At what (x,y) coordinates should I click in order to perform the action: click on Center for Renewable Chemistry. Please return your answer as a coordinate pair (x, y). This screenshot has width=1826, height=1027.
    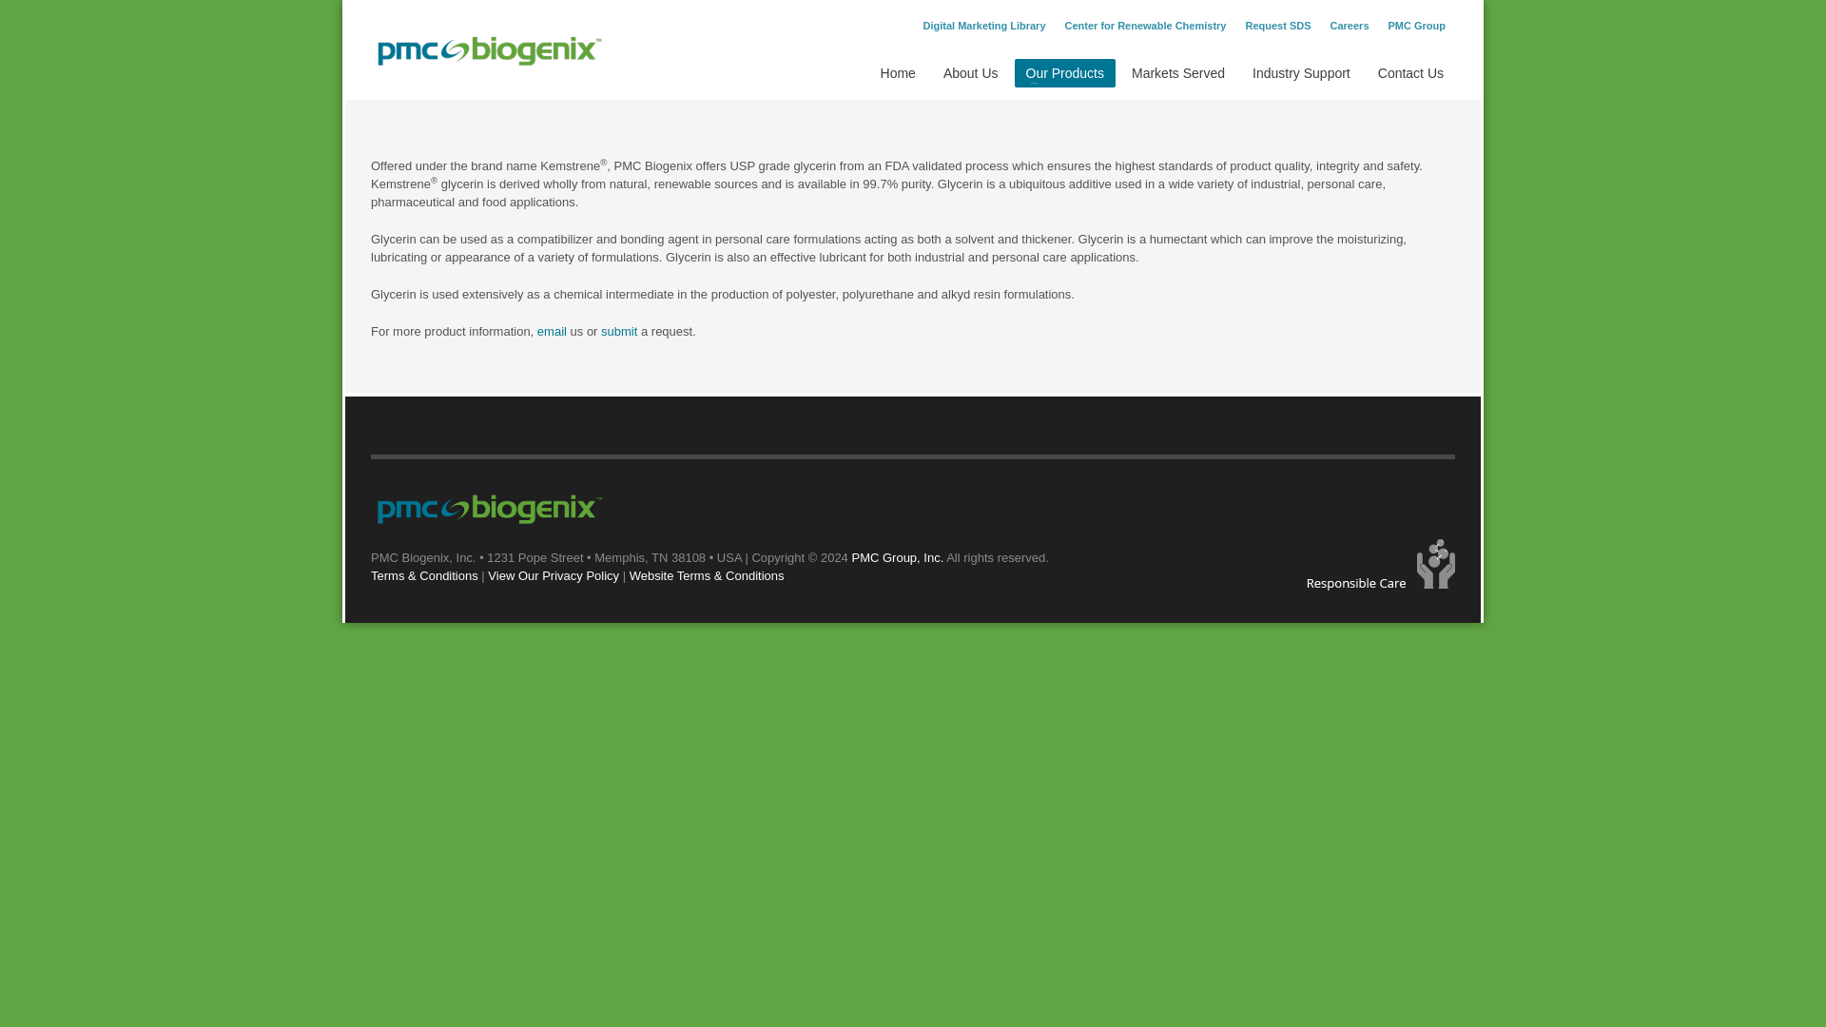
    Looking at the image, I should click on (1145, 25).